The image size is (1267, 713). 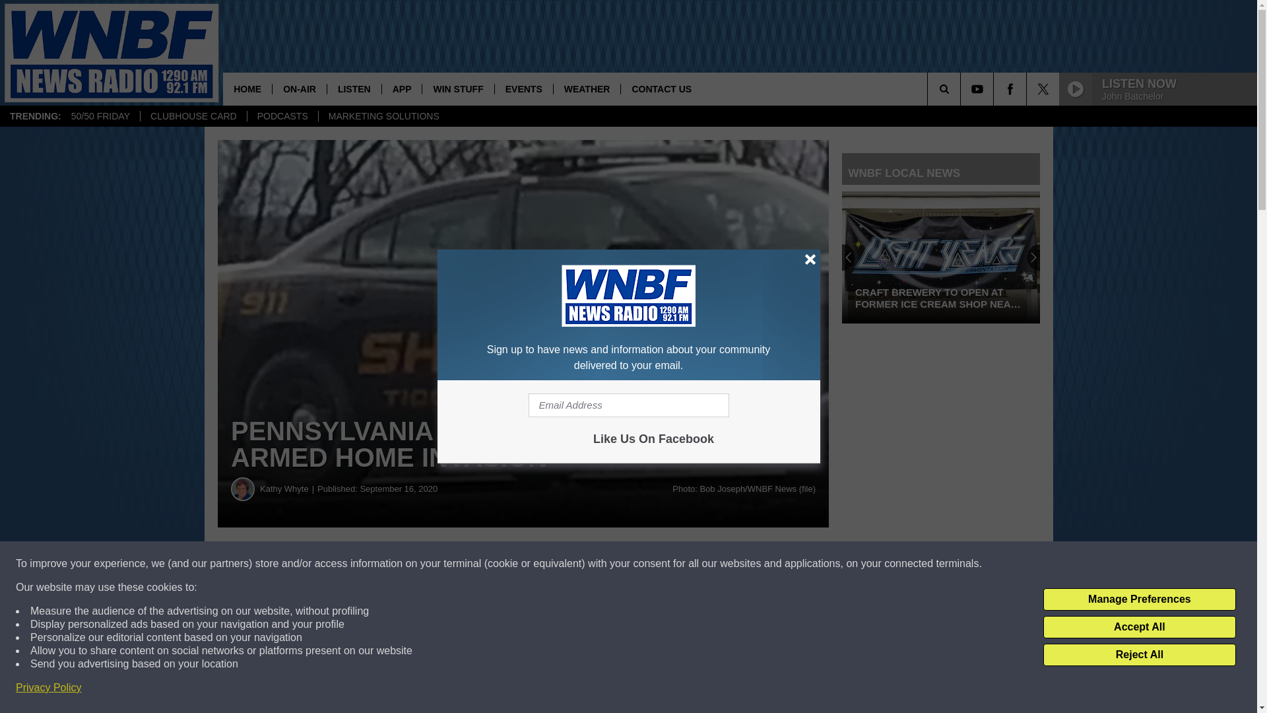 What do you see at coordinates (193, 116) in the screenshot?
I see `CLUBHOUSE CARD` at bounding box center [193, 116].